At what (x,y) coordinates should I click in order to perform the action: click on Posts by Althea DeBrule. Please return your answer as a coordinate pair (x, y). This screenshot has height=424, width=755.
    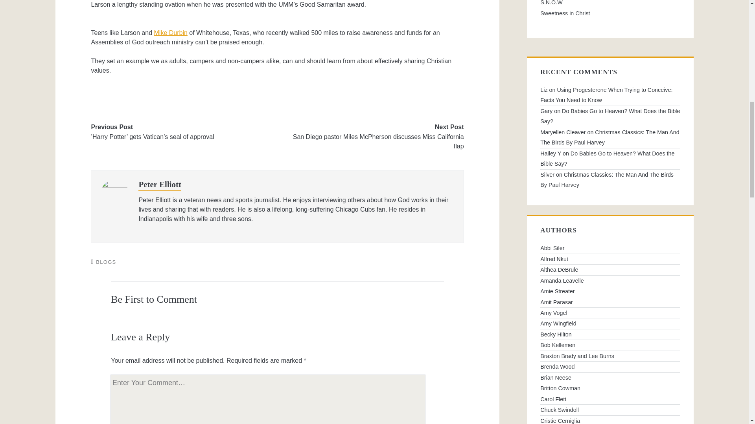
    Looking at the image, I should click on (610, 269).